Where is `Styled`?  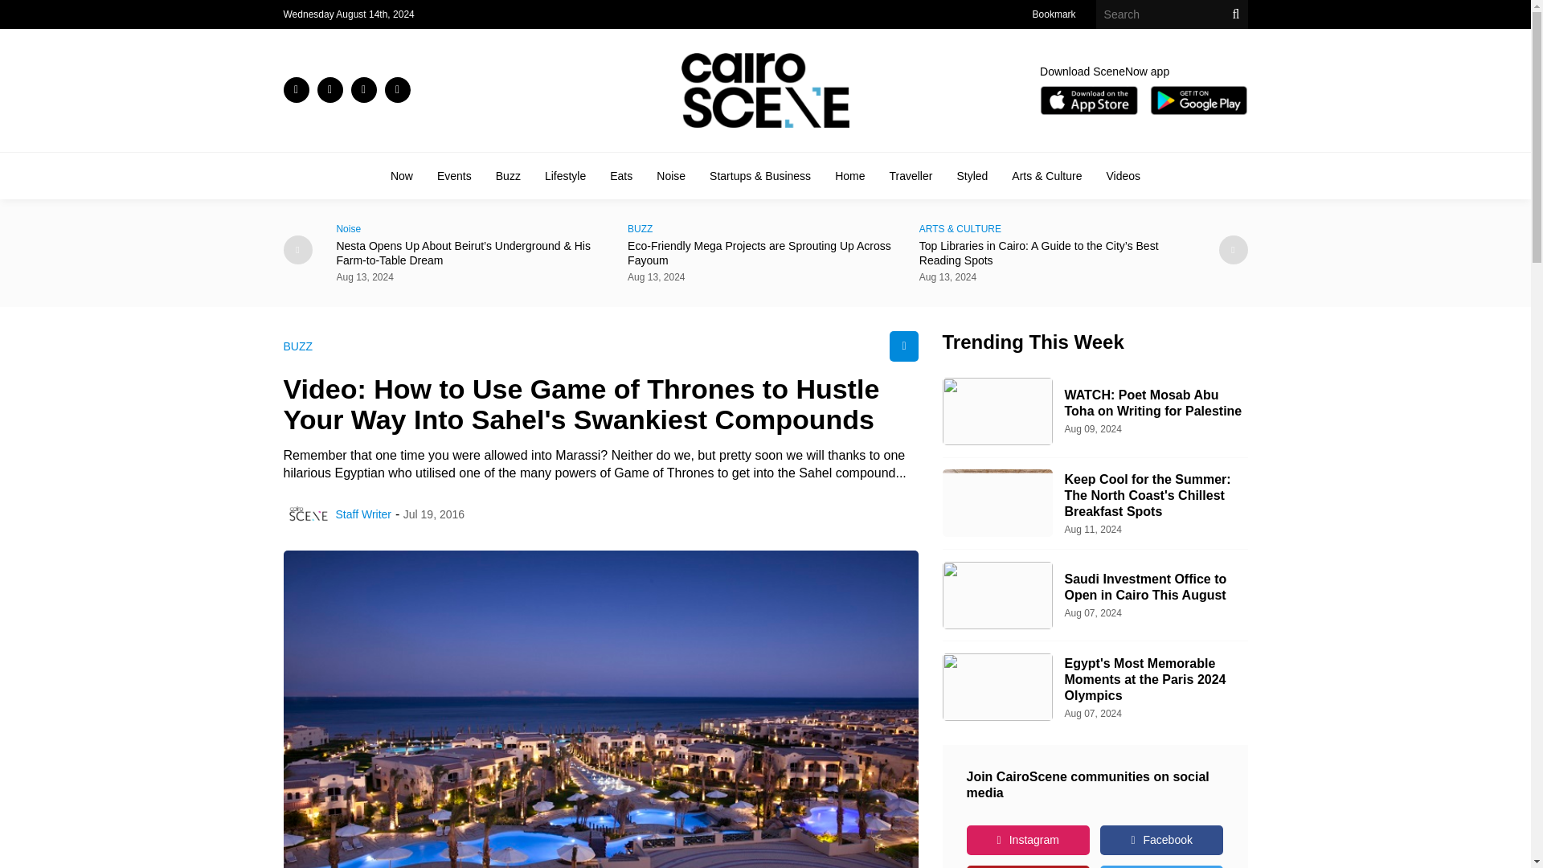
Styled is located at coordinates (972, 175).